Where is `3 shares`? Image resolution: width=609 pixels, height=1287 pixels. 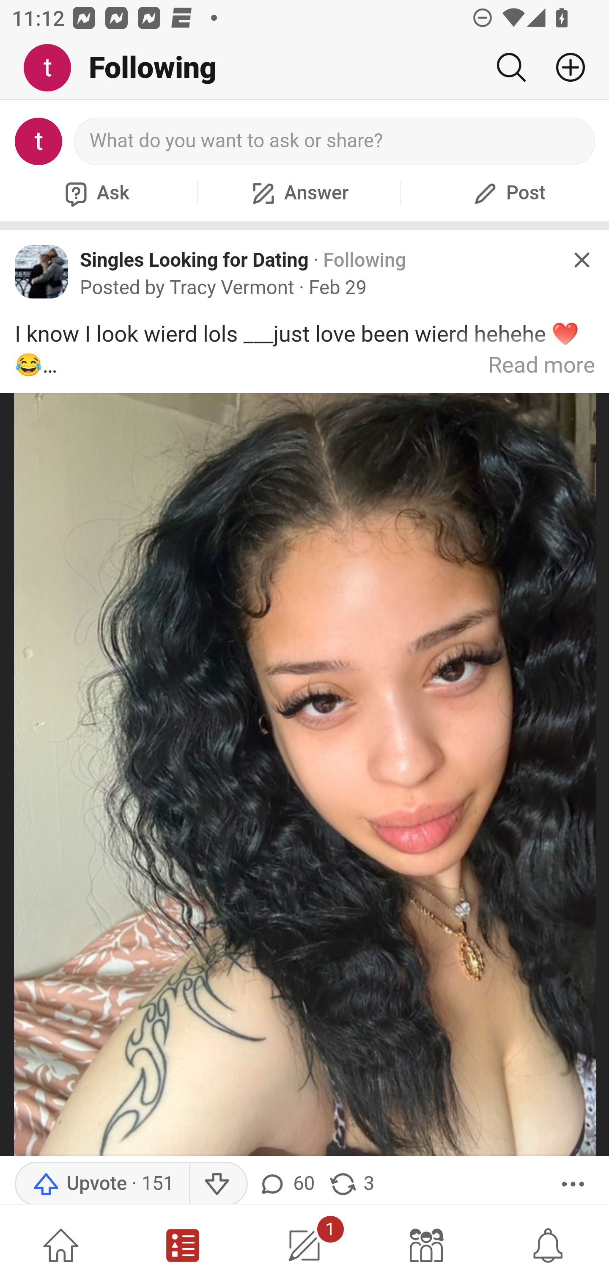 3 shares is located at coordinates (351, 1183).